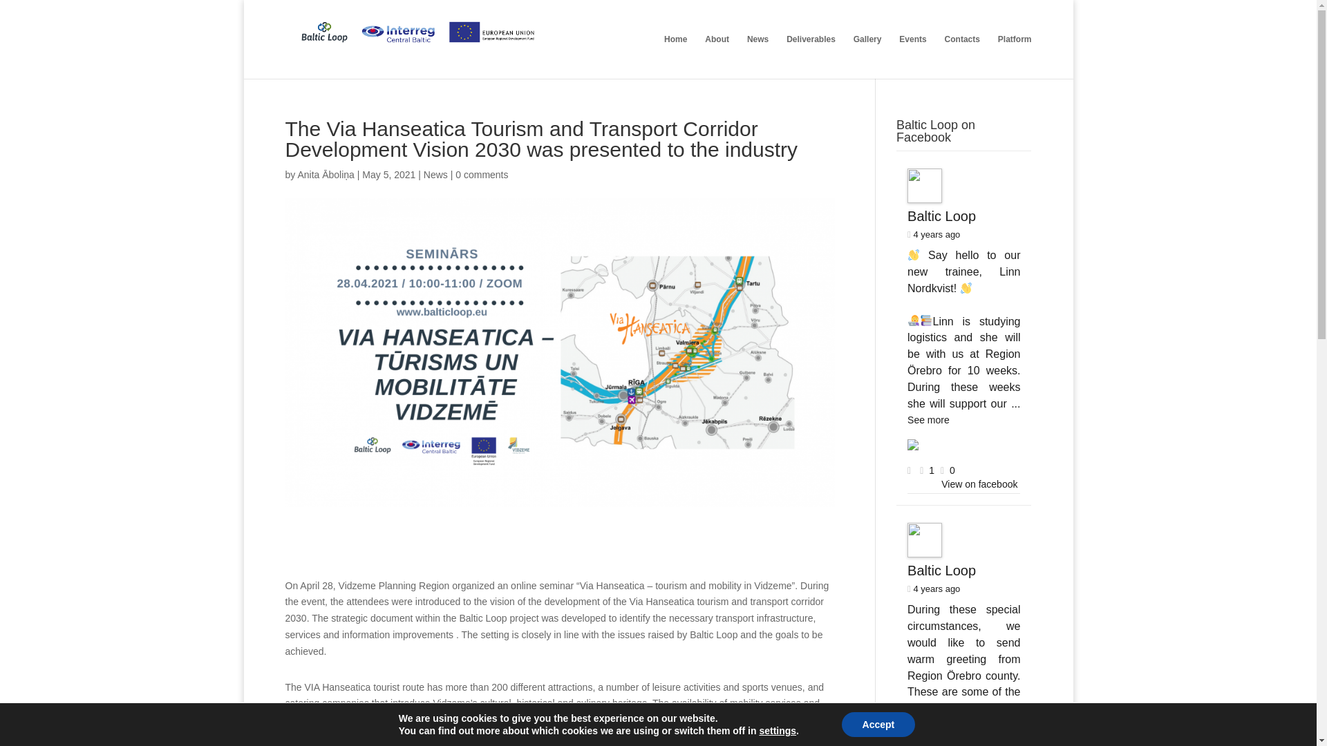 The image size is (1327, 746). I want to click on 0 comments, so click(481, 175).